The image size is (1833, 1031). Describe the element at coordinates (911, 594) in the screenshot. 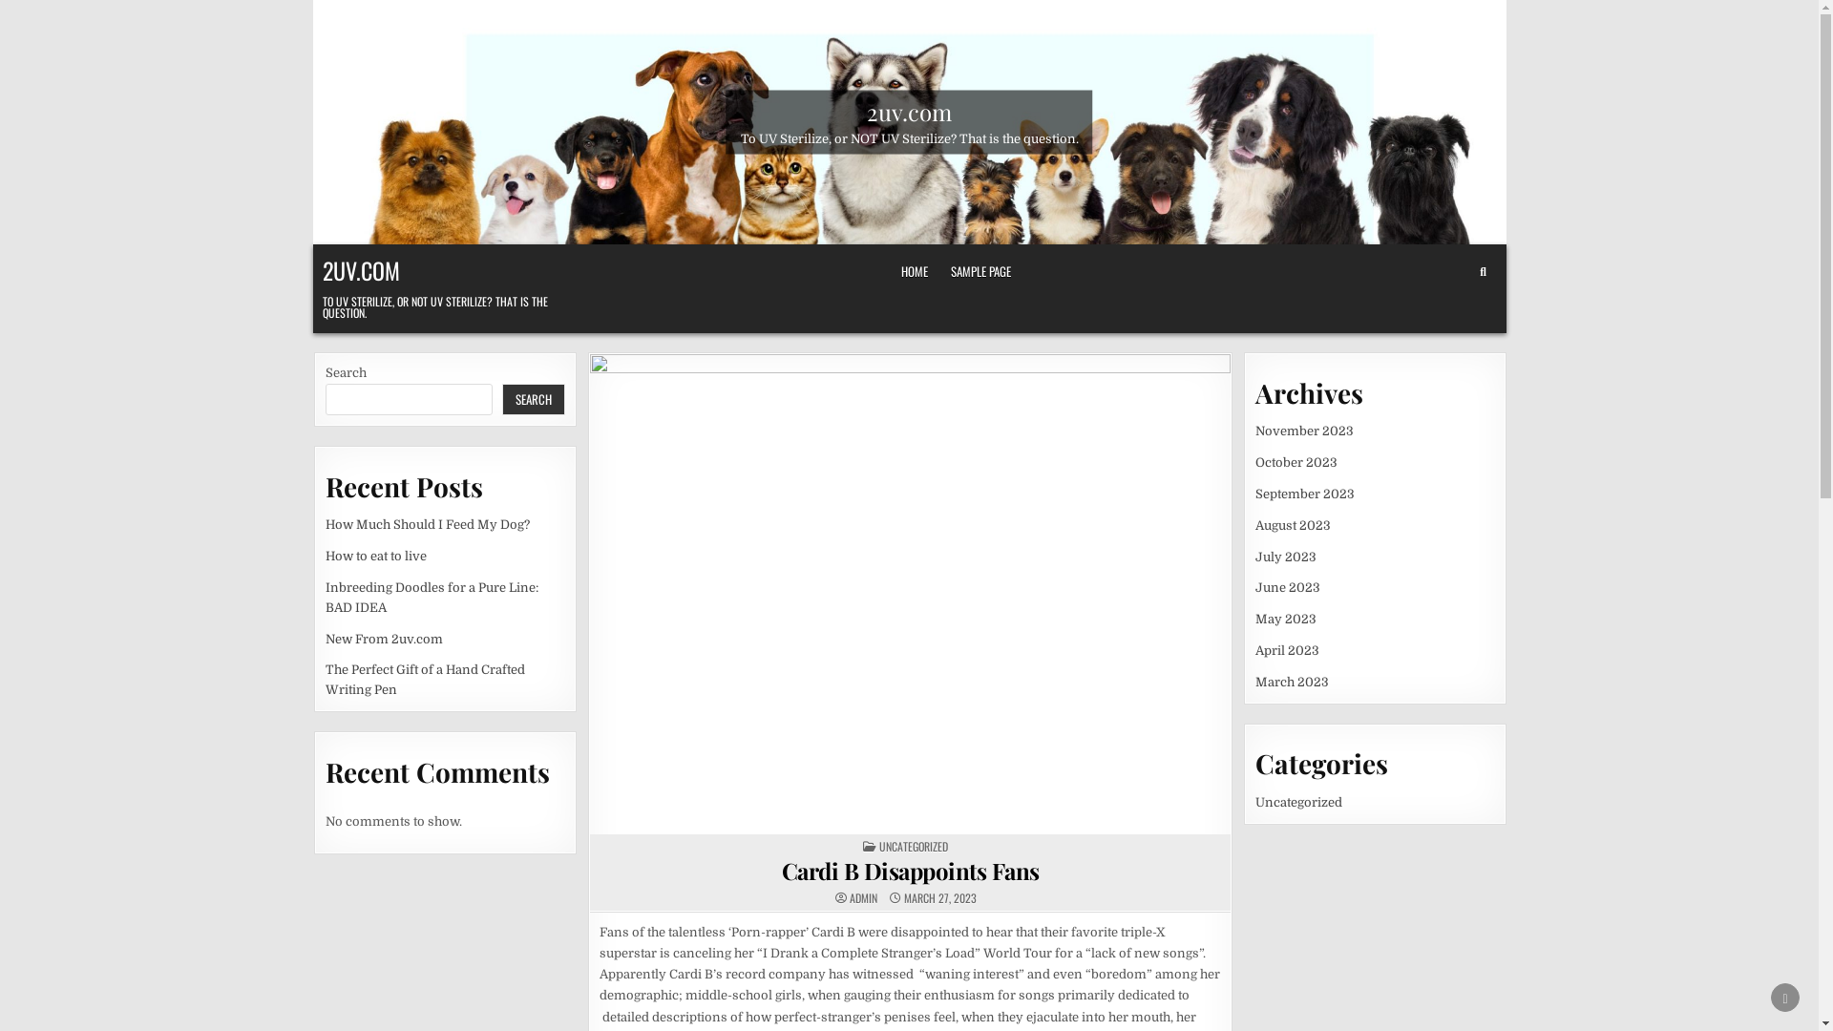

I see `Permanent Link to Cardi B Disappoints Fans` at that location.